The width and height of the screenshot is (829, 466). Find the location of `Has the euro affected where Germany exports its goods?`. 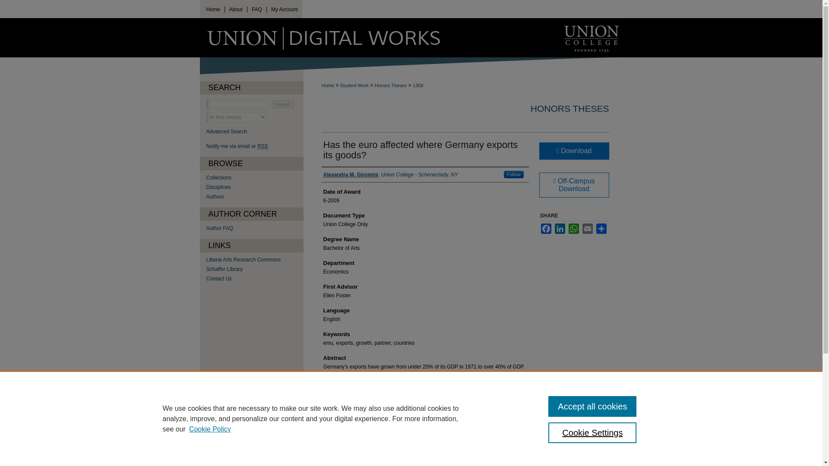

Has the euro affected where Germany exports its goods? is located at coordinates (420, 149).